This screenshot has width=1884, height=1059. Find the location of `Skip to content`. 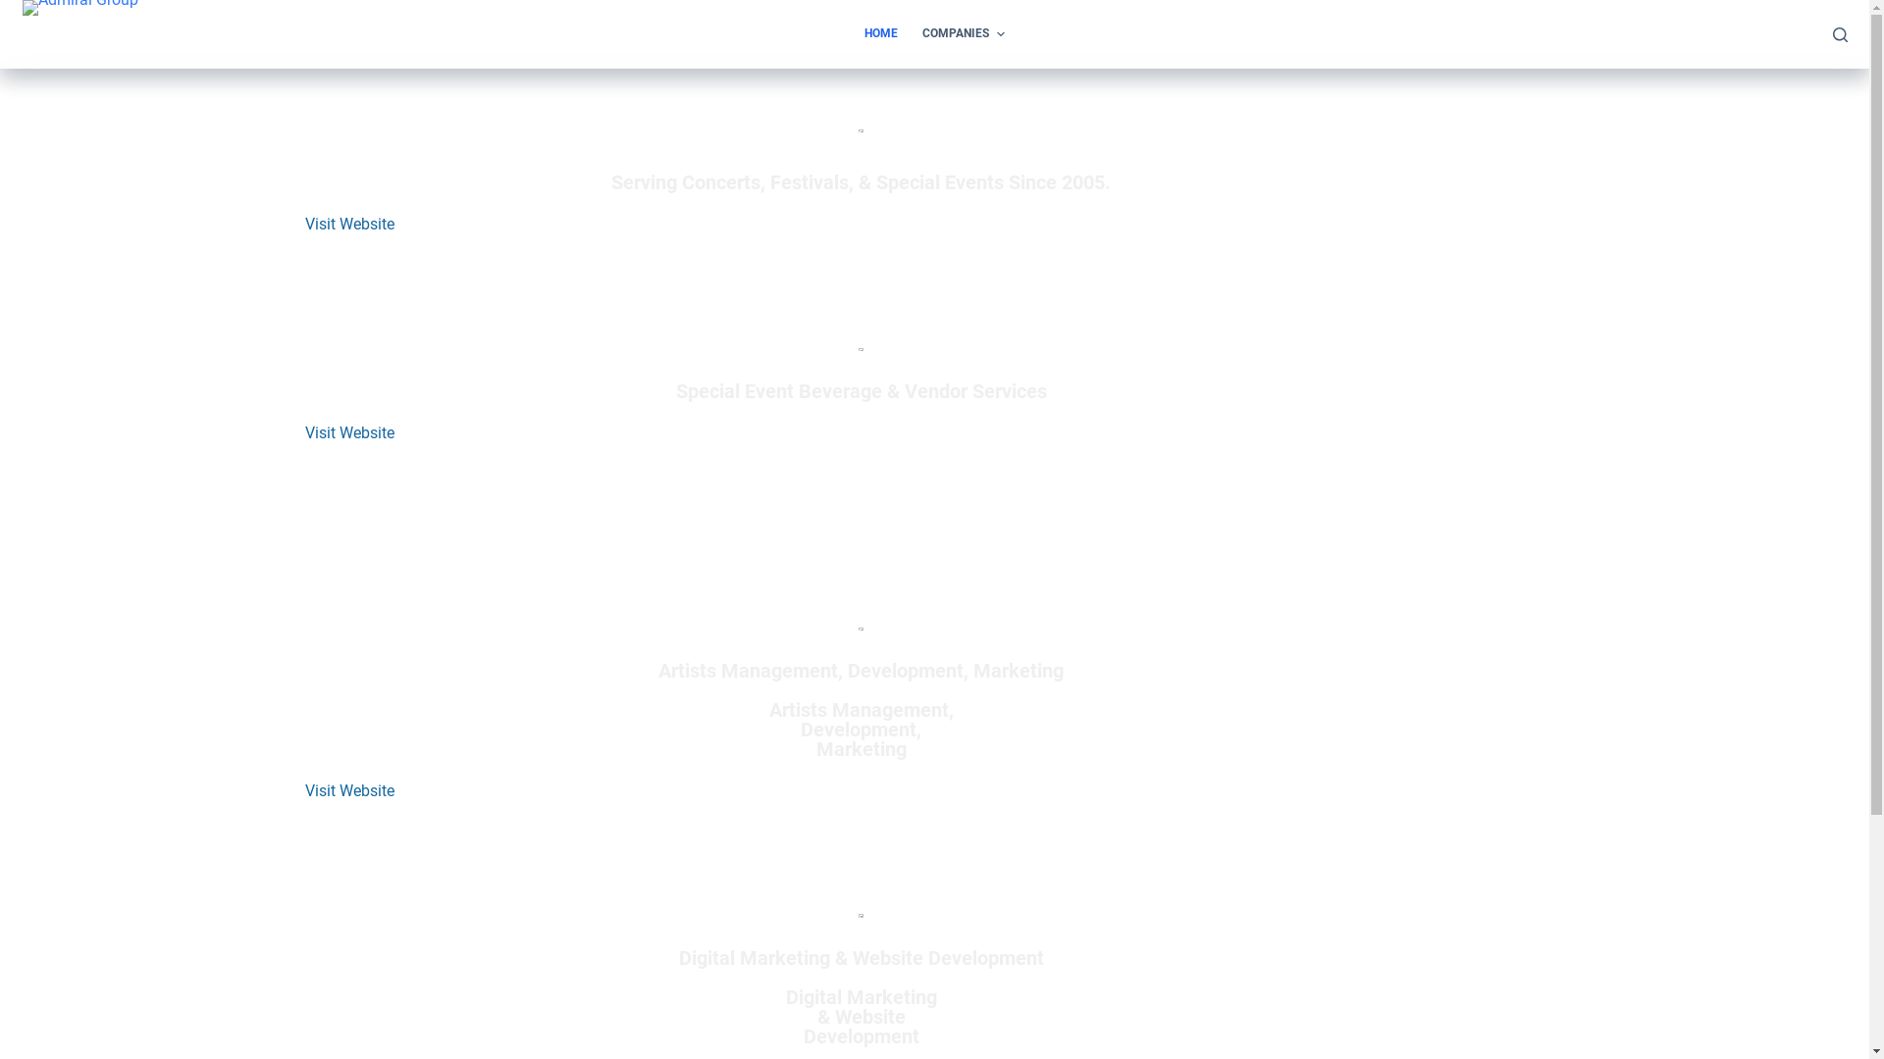

Skip to content is located at coordinates (20, 10).